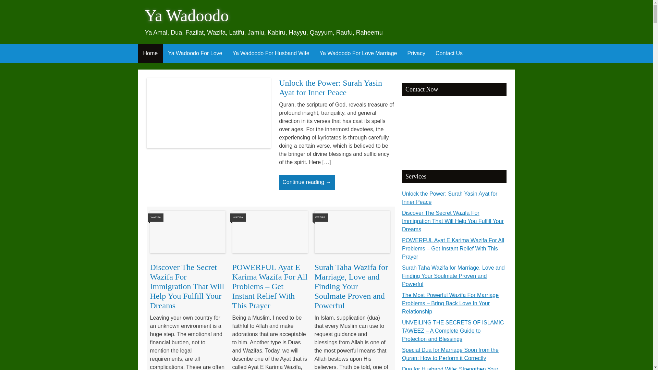  What do you see at coordinates (330, 87) in the screenshot?
I see `Unlock the Power: Surah Yasin Ayat for Inner Peace` at bounding box center [330, 87].